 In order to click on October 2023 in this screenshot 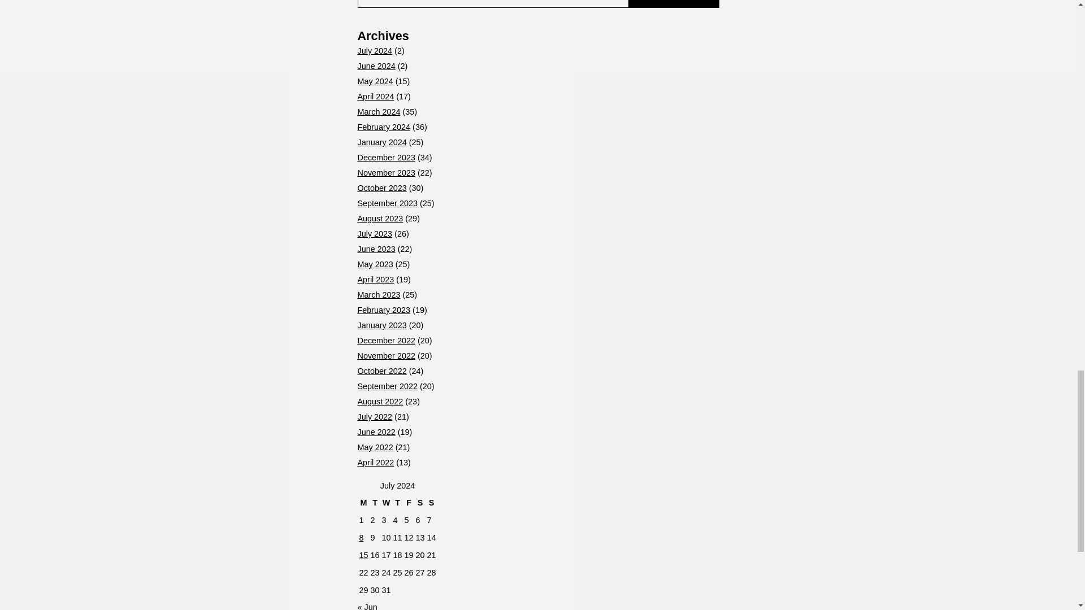, I will do `click(381, 188)`.